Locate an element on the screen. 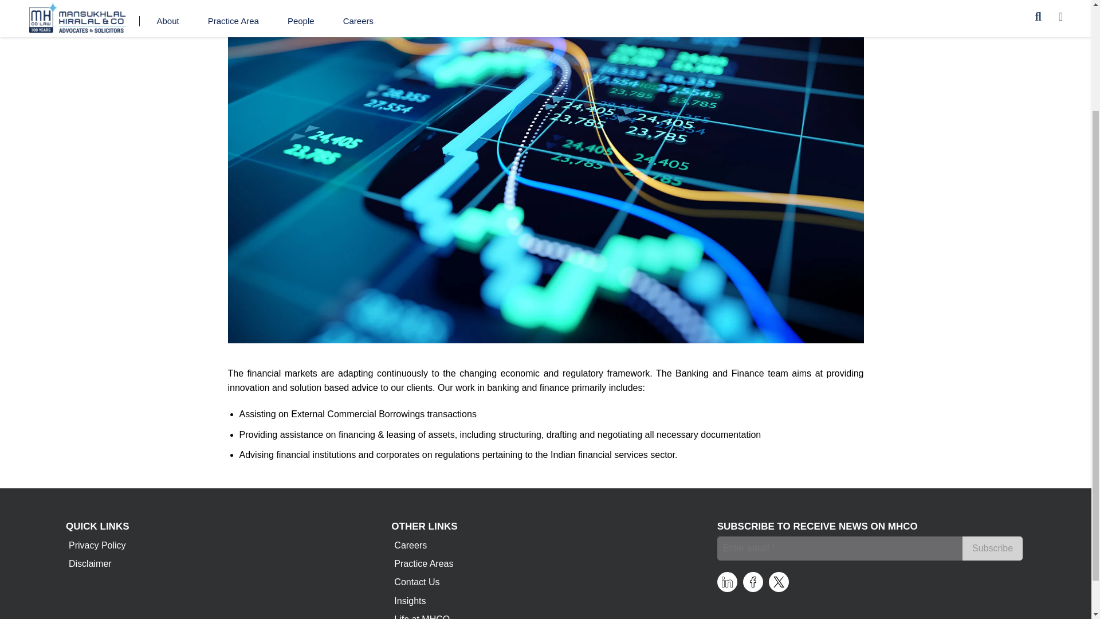 This screenshot has height=619, width=1100. Insights is located at coordinates (410, 601).